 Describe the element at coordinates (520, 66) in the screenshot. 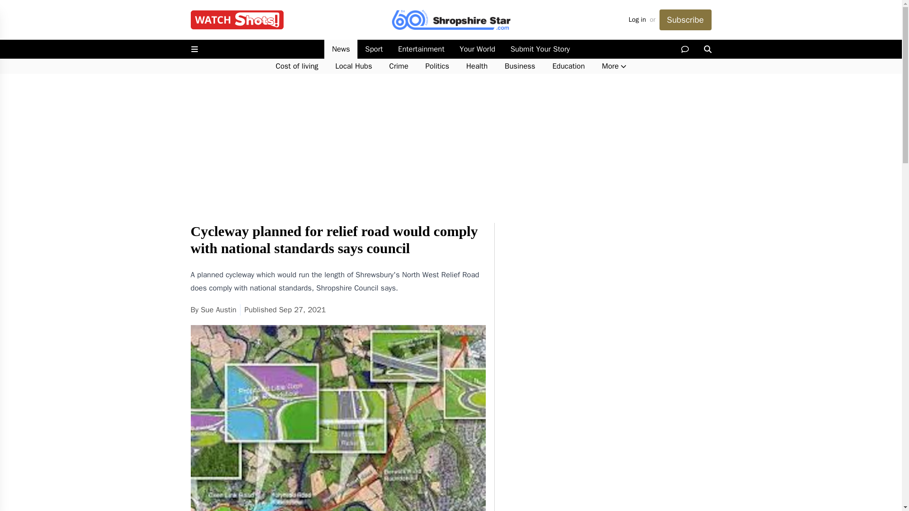

I see `Business` at that location.